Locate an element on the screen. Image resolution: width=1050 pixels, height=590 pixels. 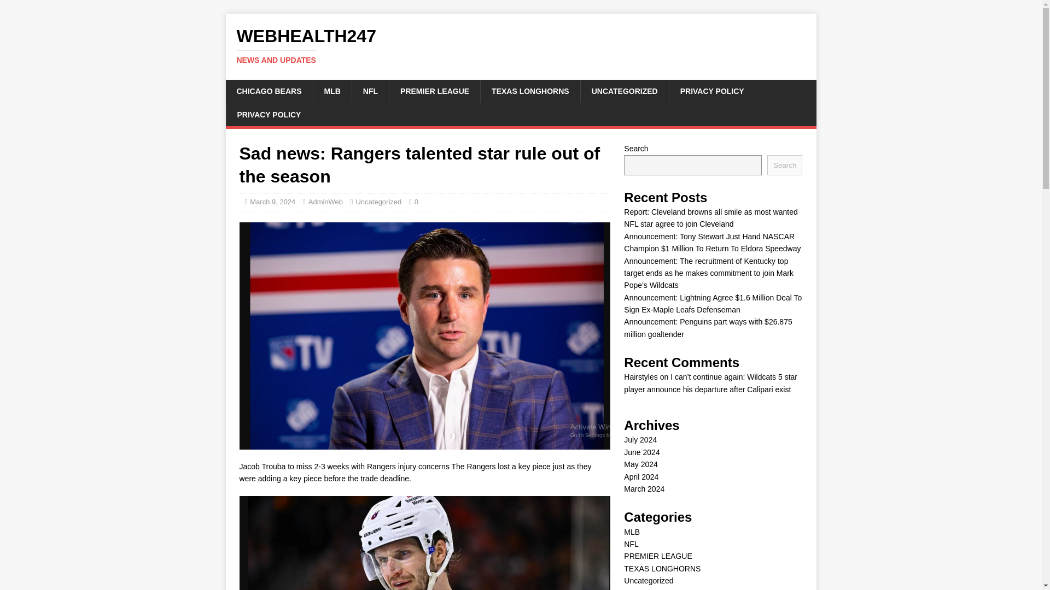
webhealth247 is located at coordinates (521, 45).